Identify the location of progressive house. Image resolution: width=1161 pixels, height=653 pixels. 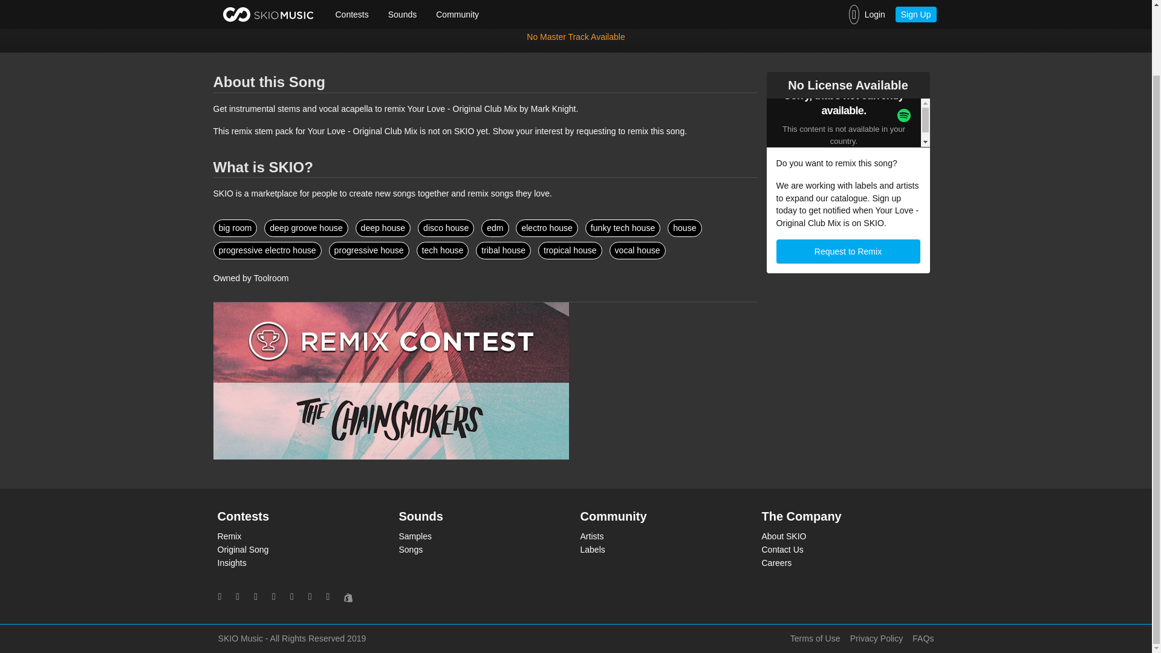
(369, 250).